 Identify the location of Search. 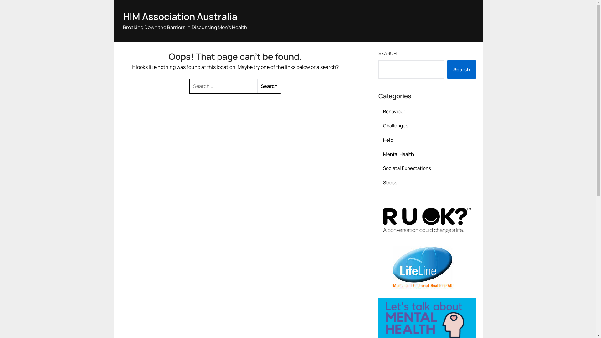
(462, 69).